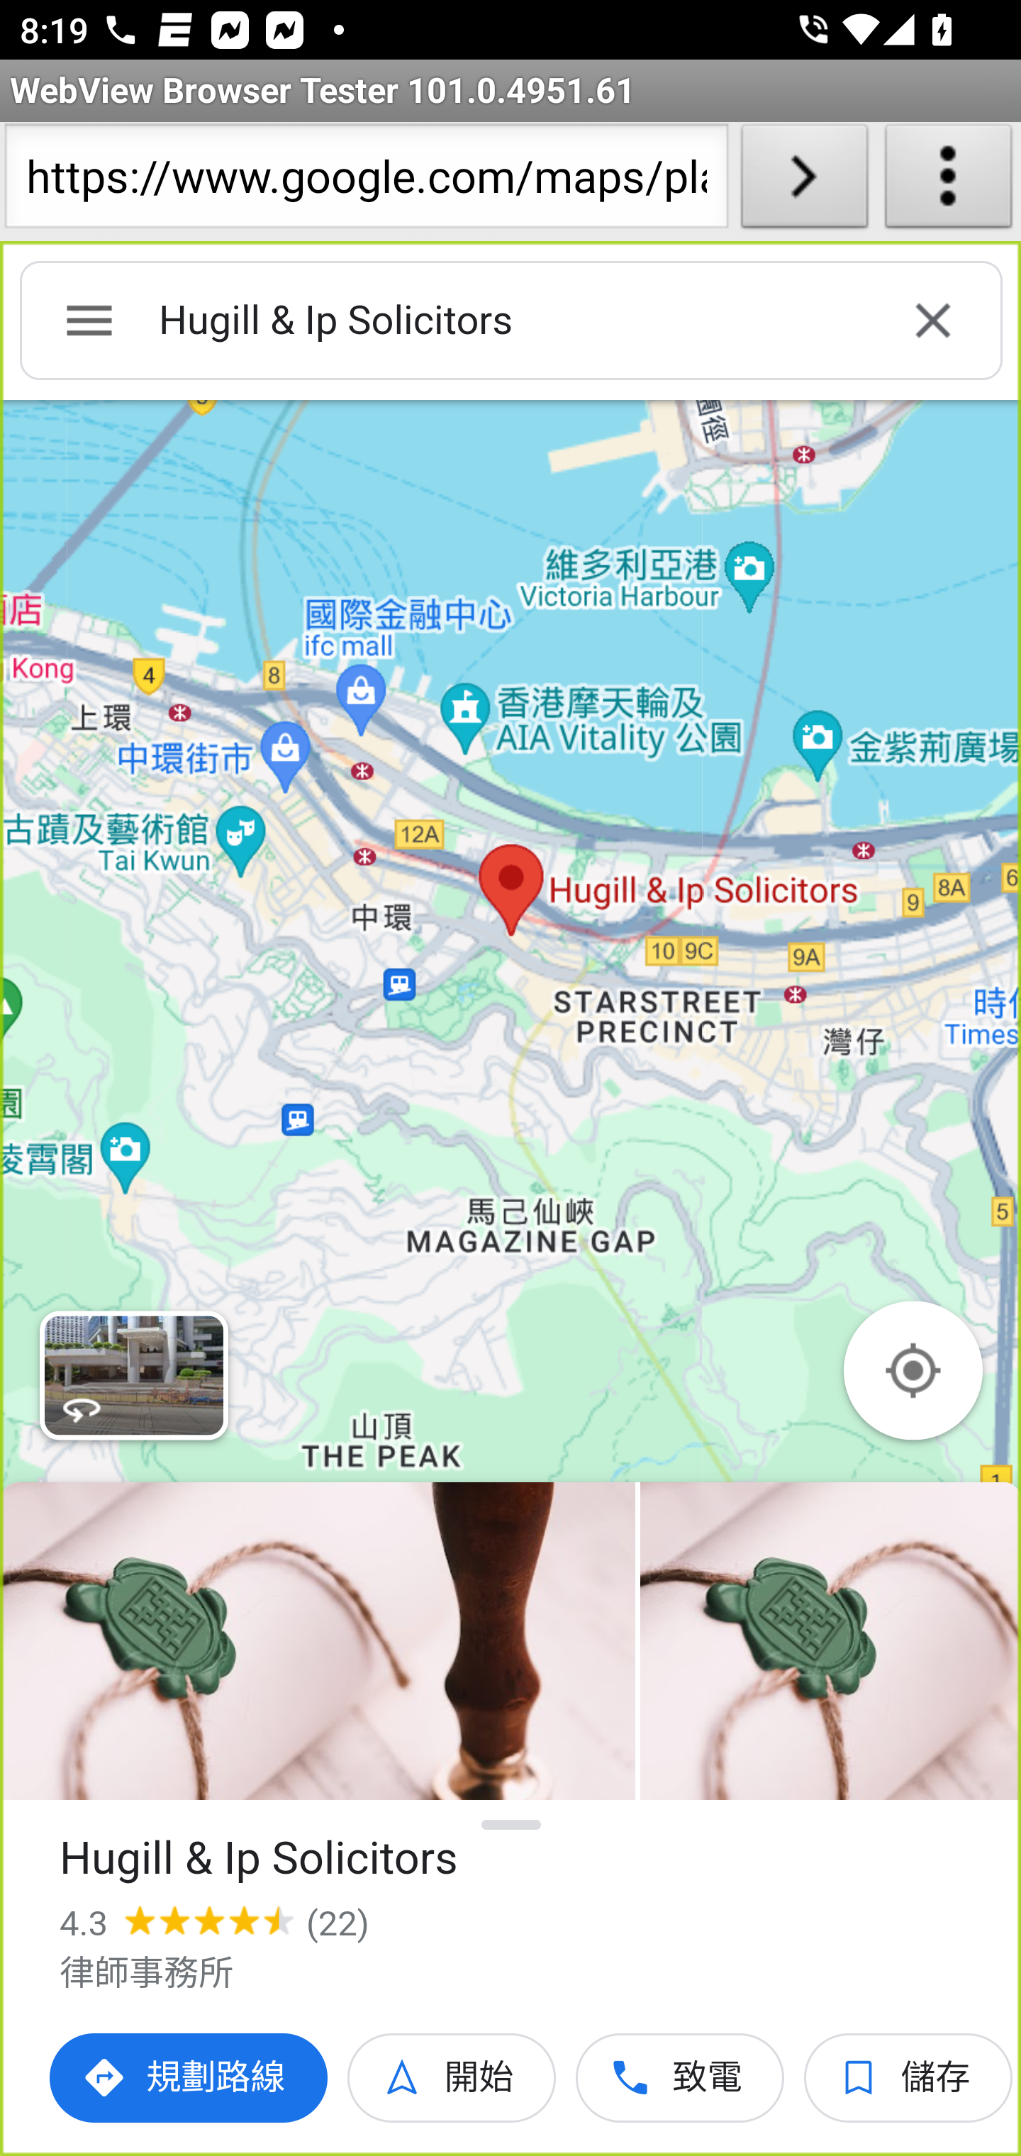 The height and width of the screenshot is (2156, 1021). What do you see at coordinates (909, 2078) in the screenshot?
I see `將「Hugill & Ip Solicitors」儲存至清單中` at bounding box center [909, 2078].